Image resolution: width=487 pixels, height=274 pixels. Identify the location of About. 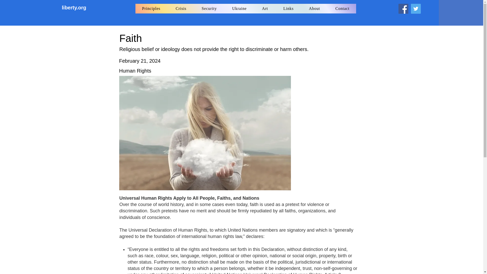
(315, 9).